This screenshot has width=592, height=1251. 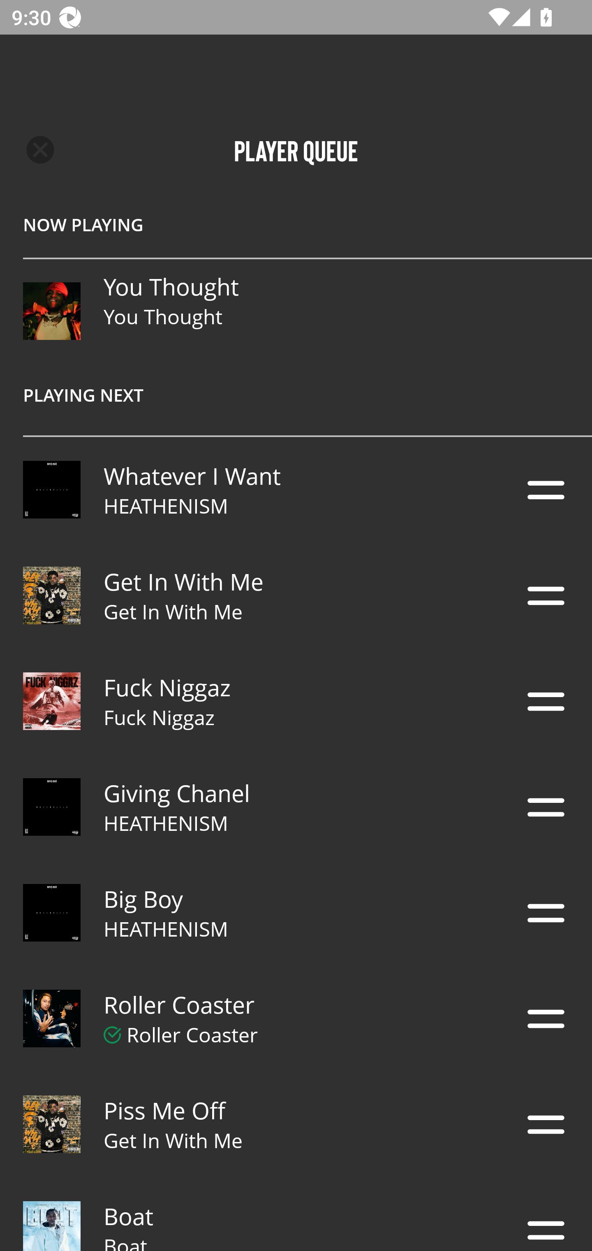 What do you see at coordinates (296, 1124) in the screenshot?
I see `Description Piss Me Off Get In With Me Description` at bounding box center [296, 1124].